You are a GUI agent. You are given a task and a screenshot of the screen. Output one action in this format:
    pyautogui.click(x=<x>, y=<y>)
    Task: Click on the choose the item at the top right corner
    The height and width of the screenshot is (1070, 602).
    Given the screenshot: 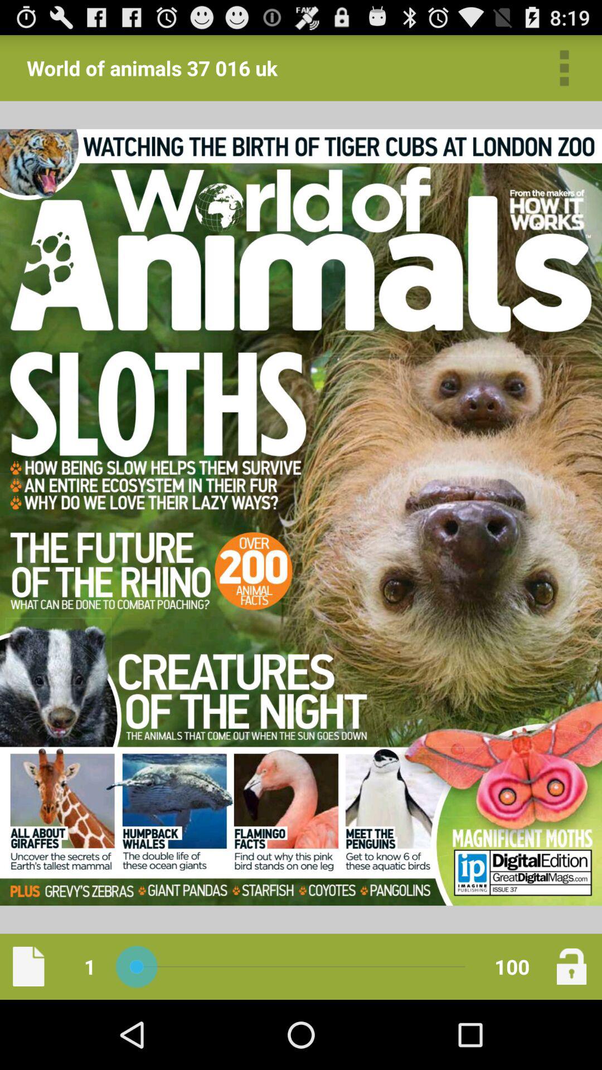 What is the action you would take?
    pyautogui.click(x=564, y=68)
    